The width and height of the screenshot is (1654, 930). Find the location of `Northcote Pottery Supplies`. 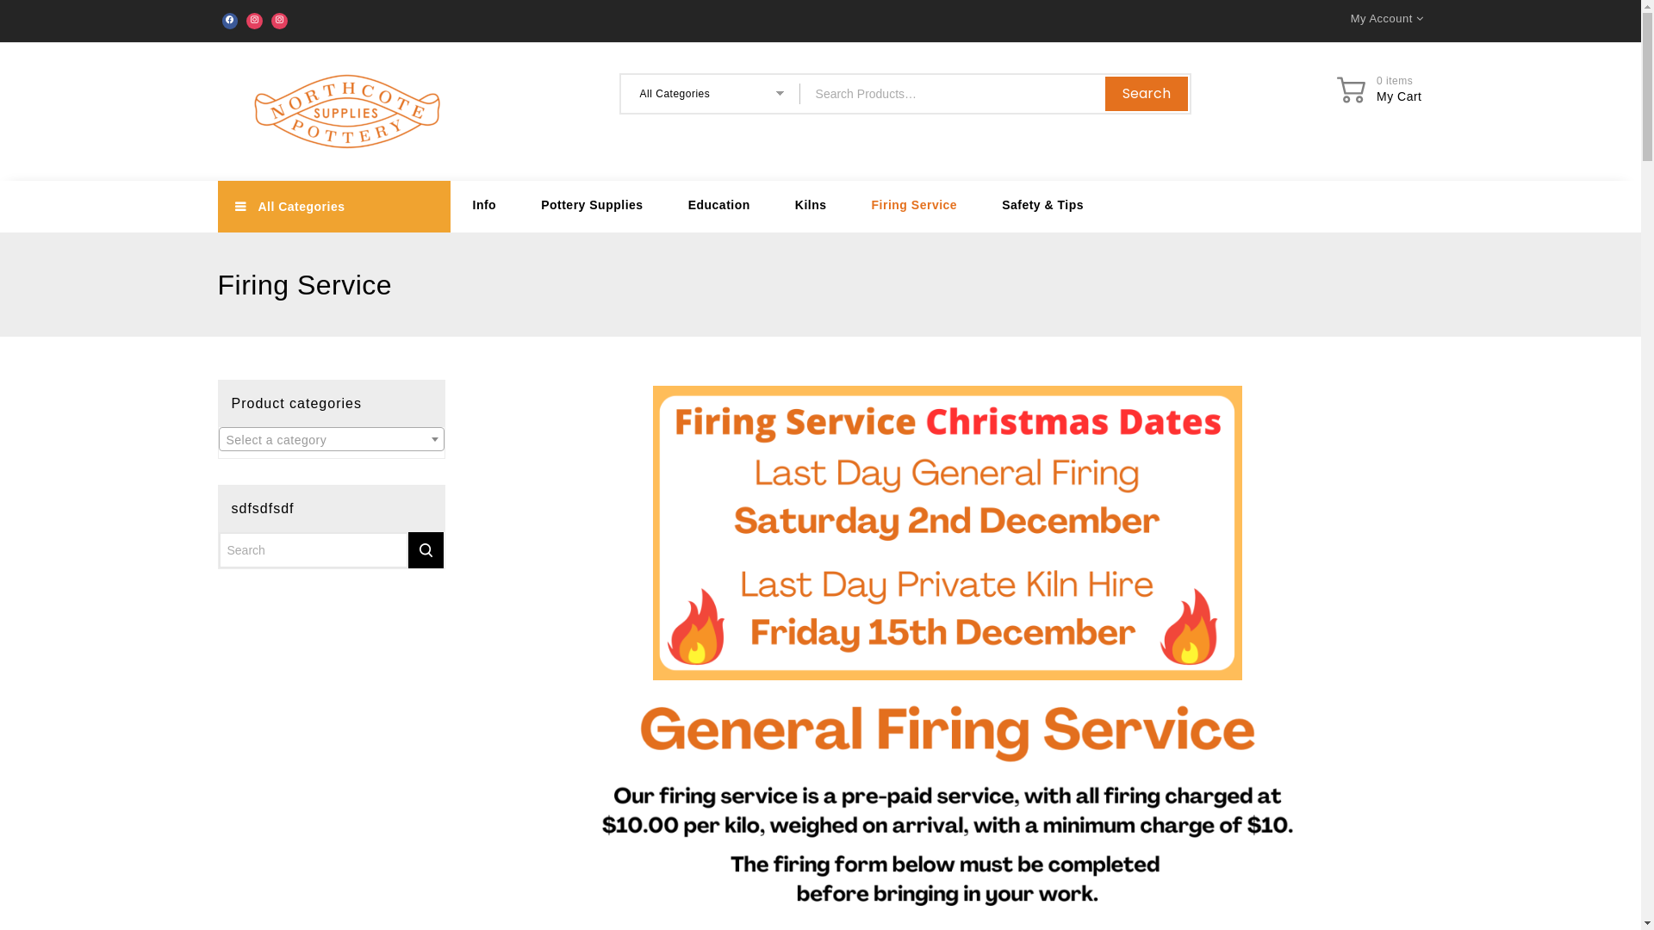

Northcote Pottery Supplies is located at coordinates (346, 112).